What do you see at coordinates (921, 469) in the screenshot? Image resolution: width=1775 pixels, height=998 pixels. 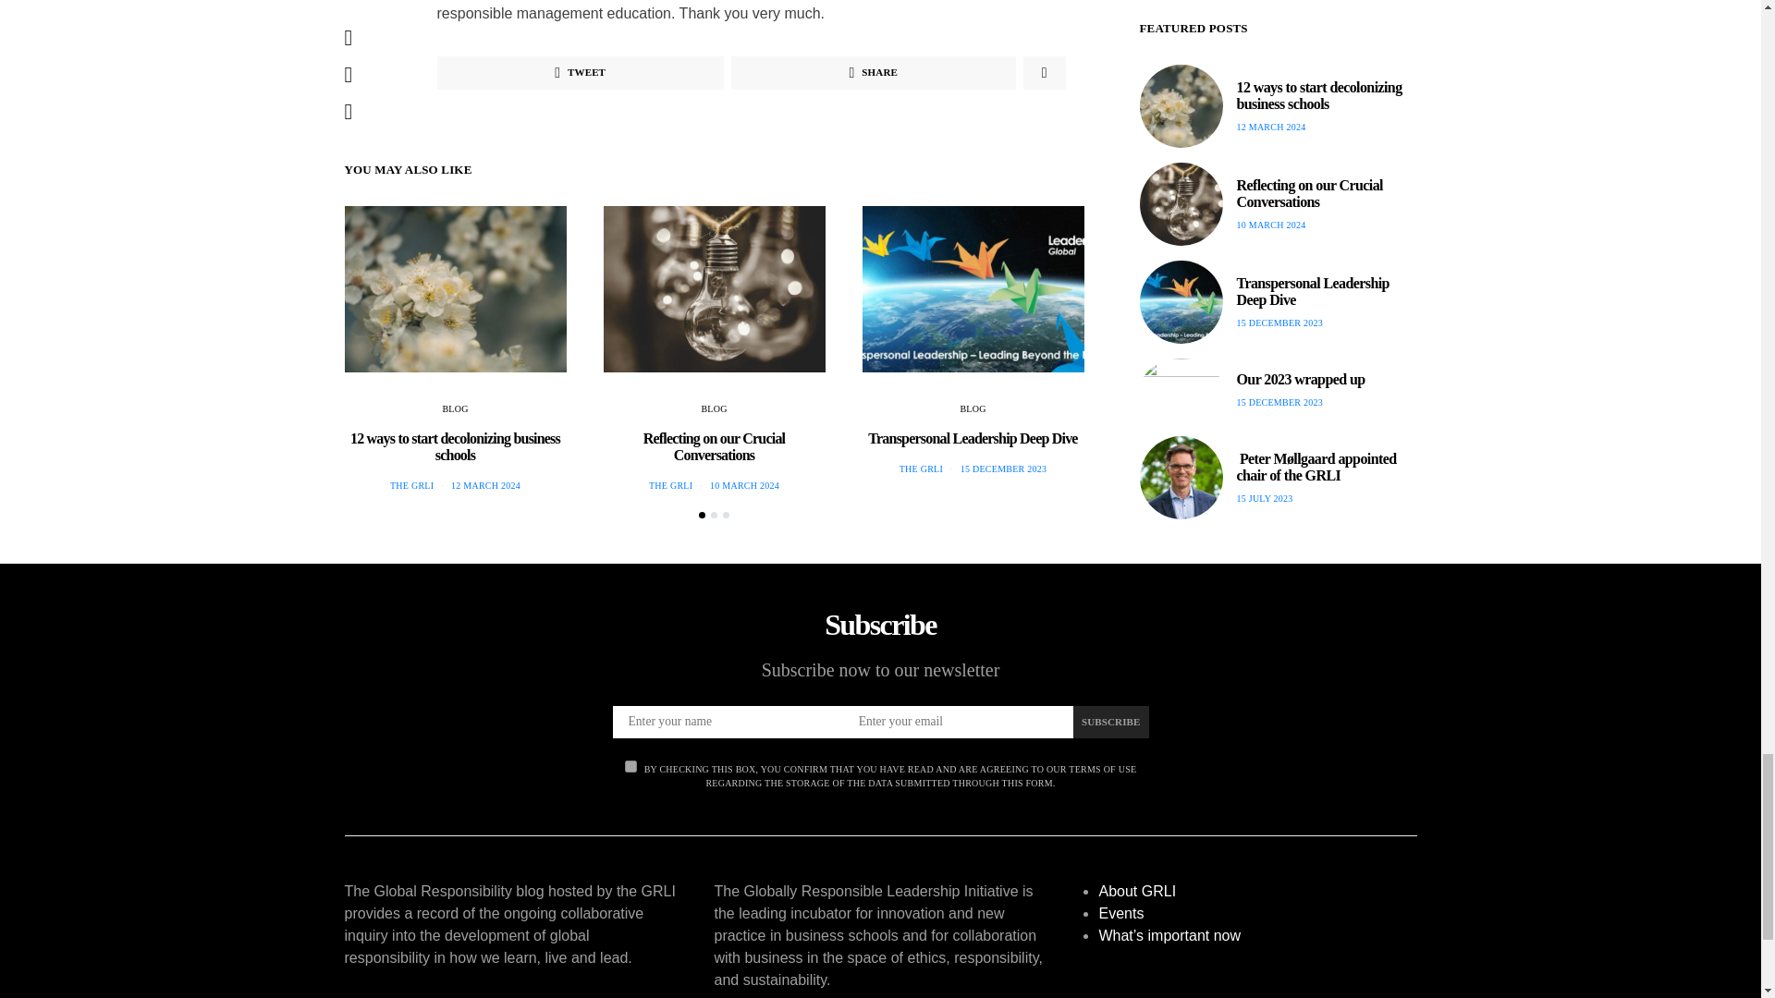 I see `View all posts by The GRLI` at bounding box center [921, 469].